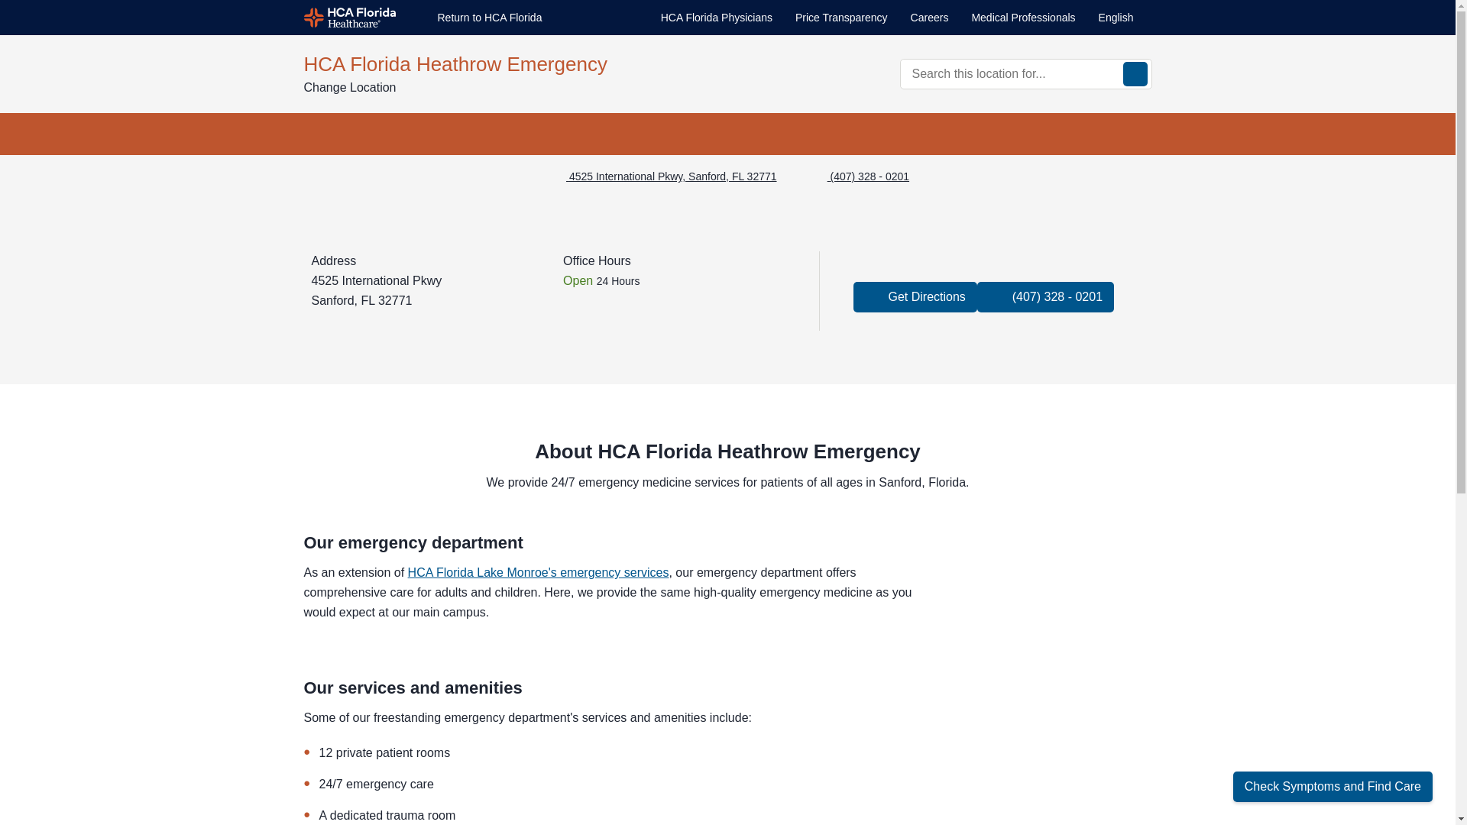  What do you see at coordinates (477, 17) in the screenshot?
I see ` Return to HCA Florida` at bounding box center [477, 17].